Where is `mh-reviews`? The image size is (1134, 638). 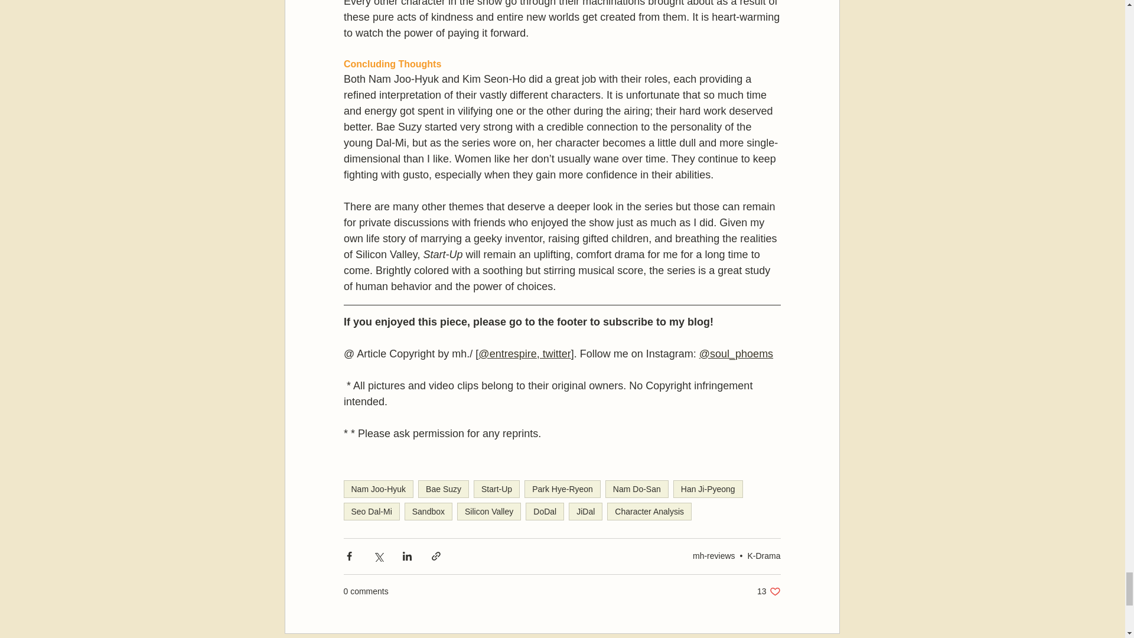
mh-reviews is located at coordinates (713, 556).